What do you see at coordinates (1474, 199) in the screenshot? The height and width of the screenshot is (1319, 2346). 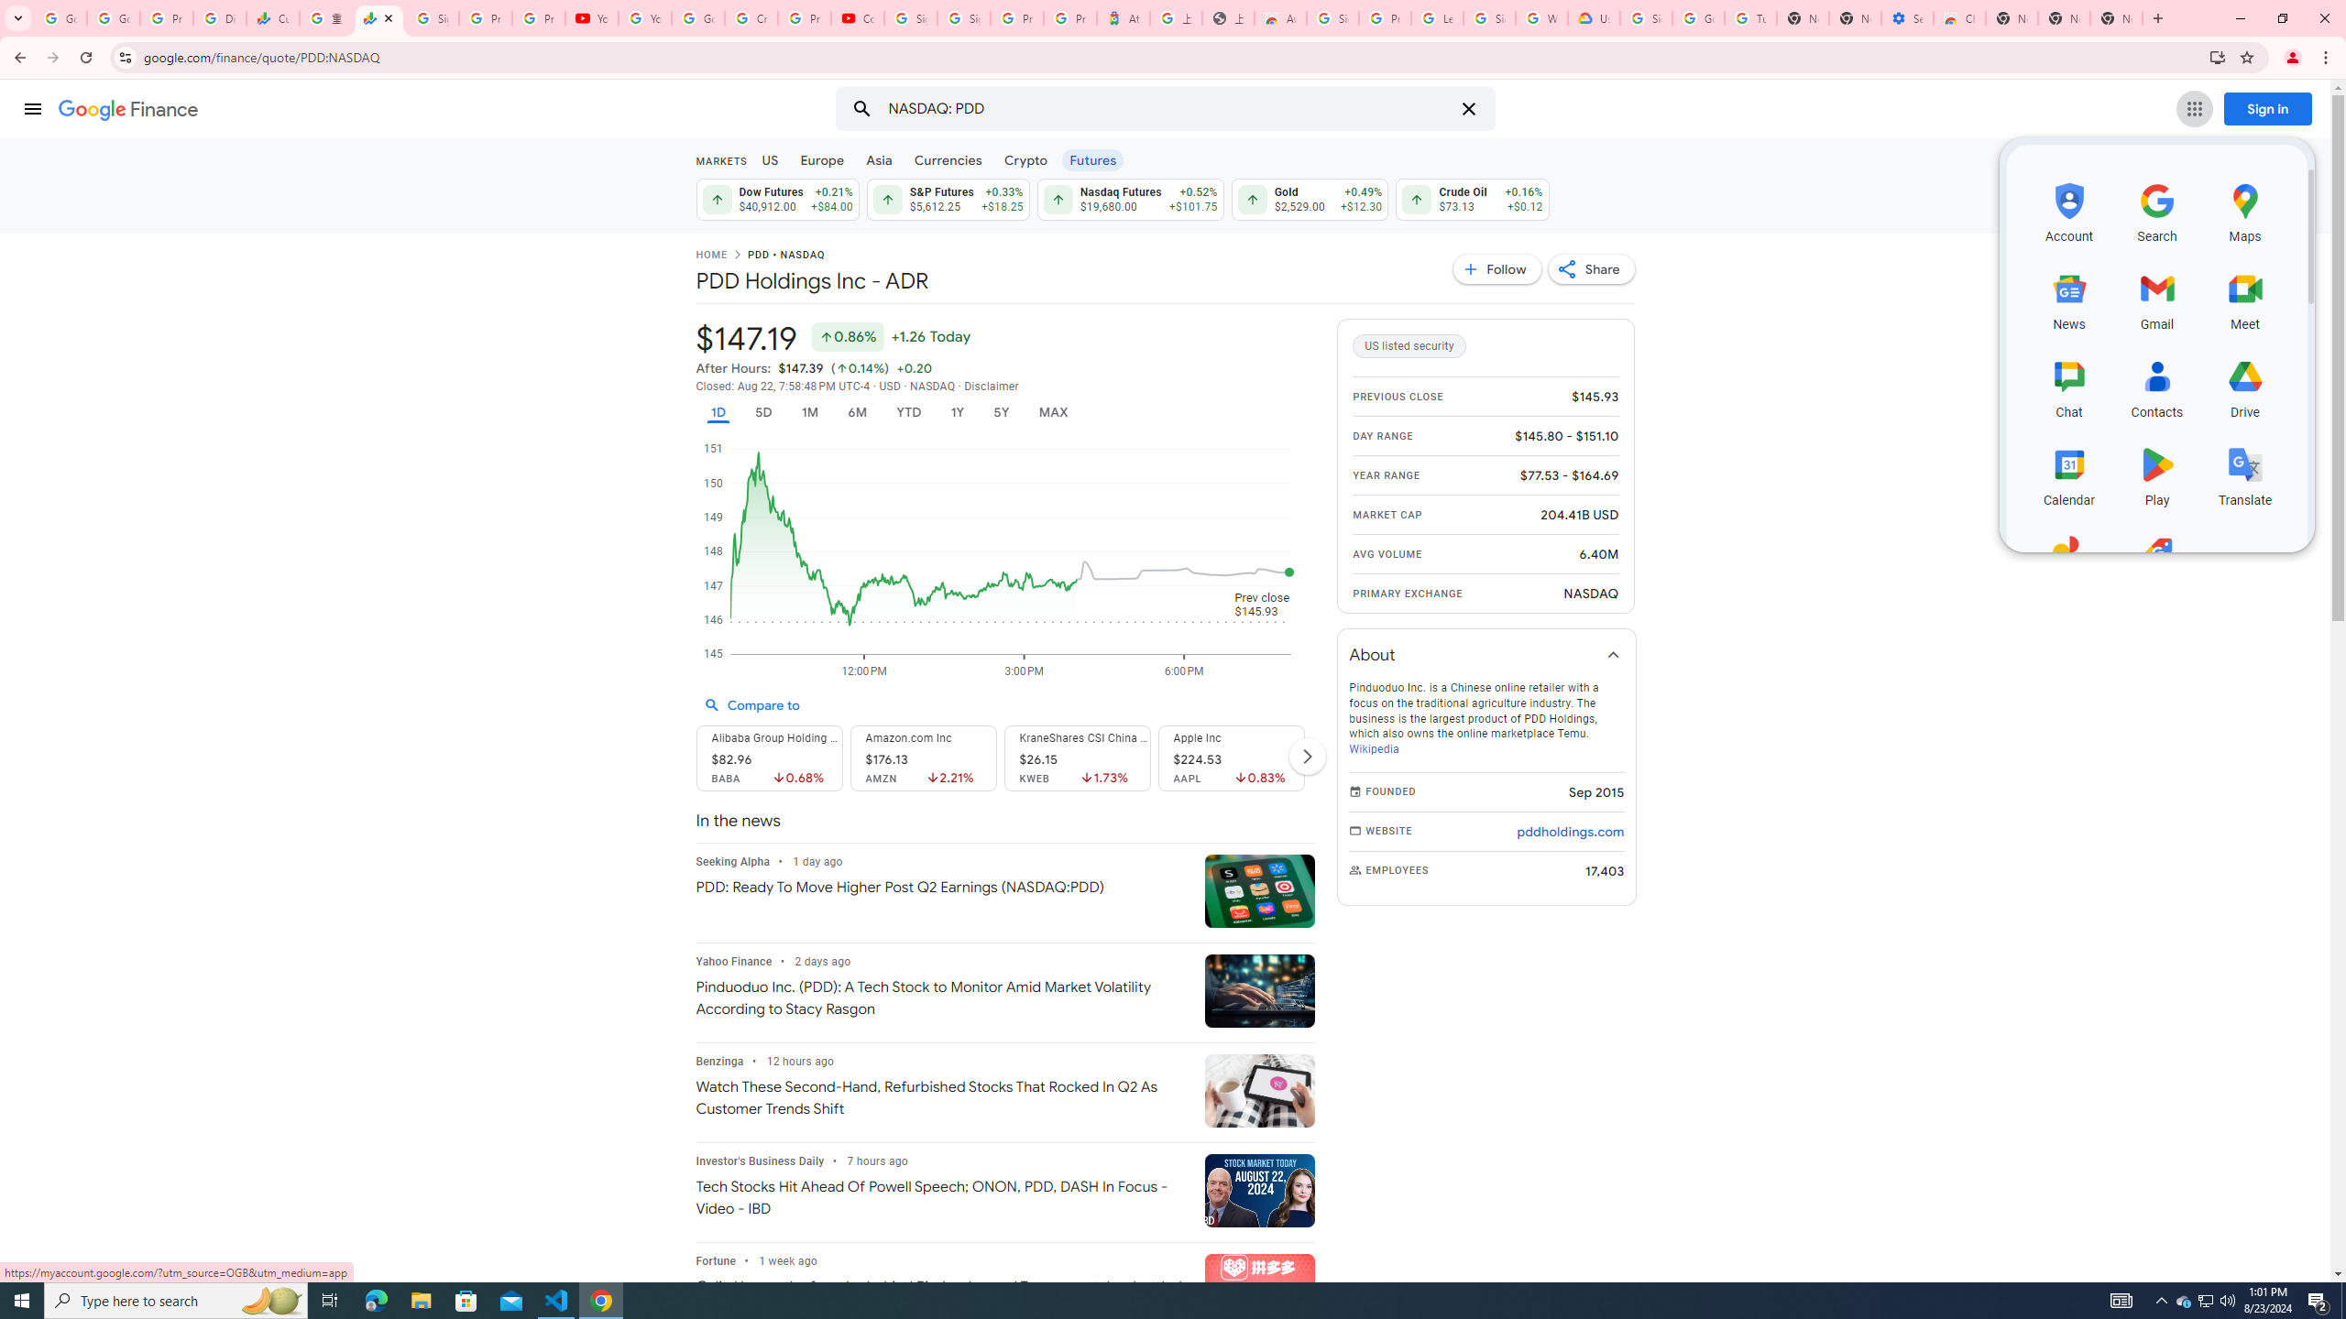 I see `Crude Oil $73.13 Up by 0.12% +$0.12` at bounding box center [1474, 199].